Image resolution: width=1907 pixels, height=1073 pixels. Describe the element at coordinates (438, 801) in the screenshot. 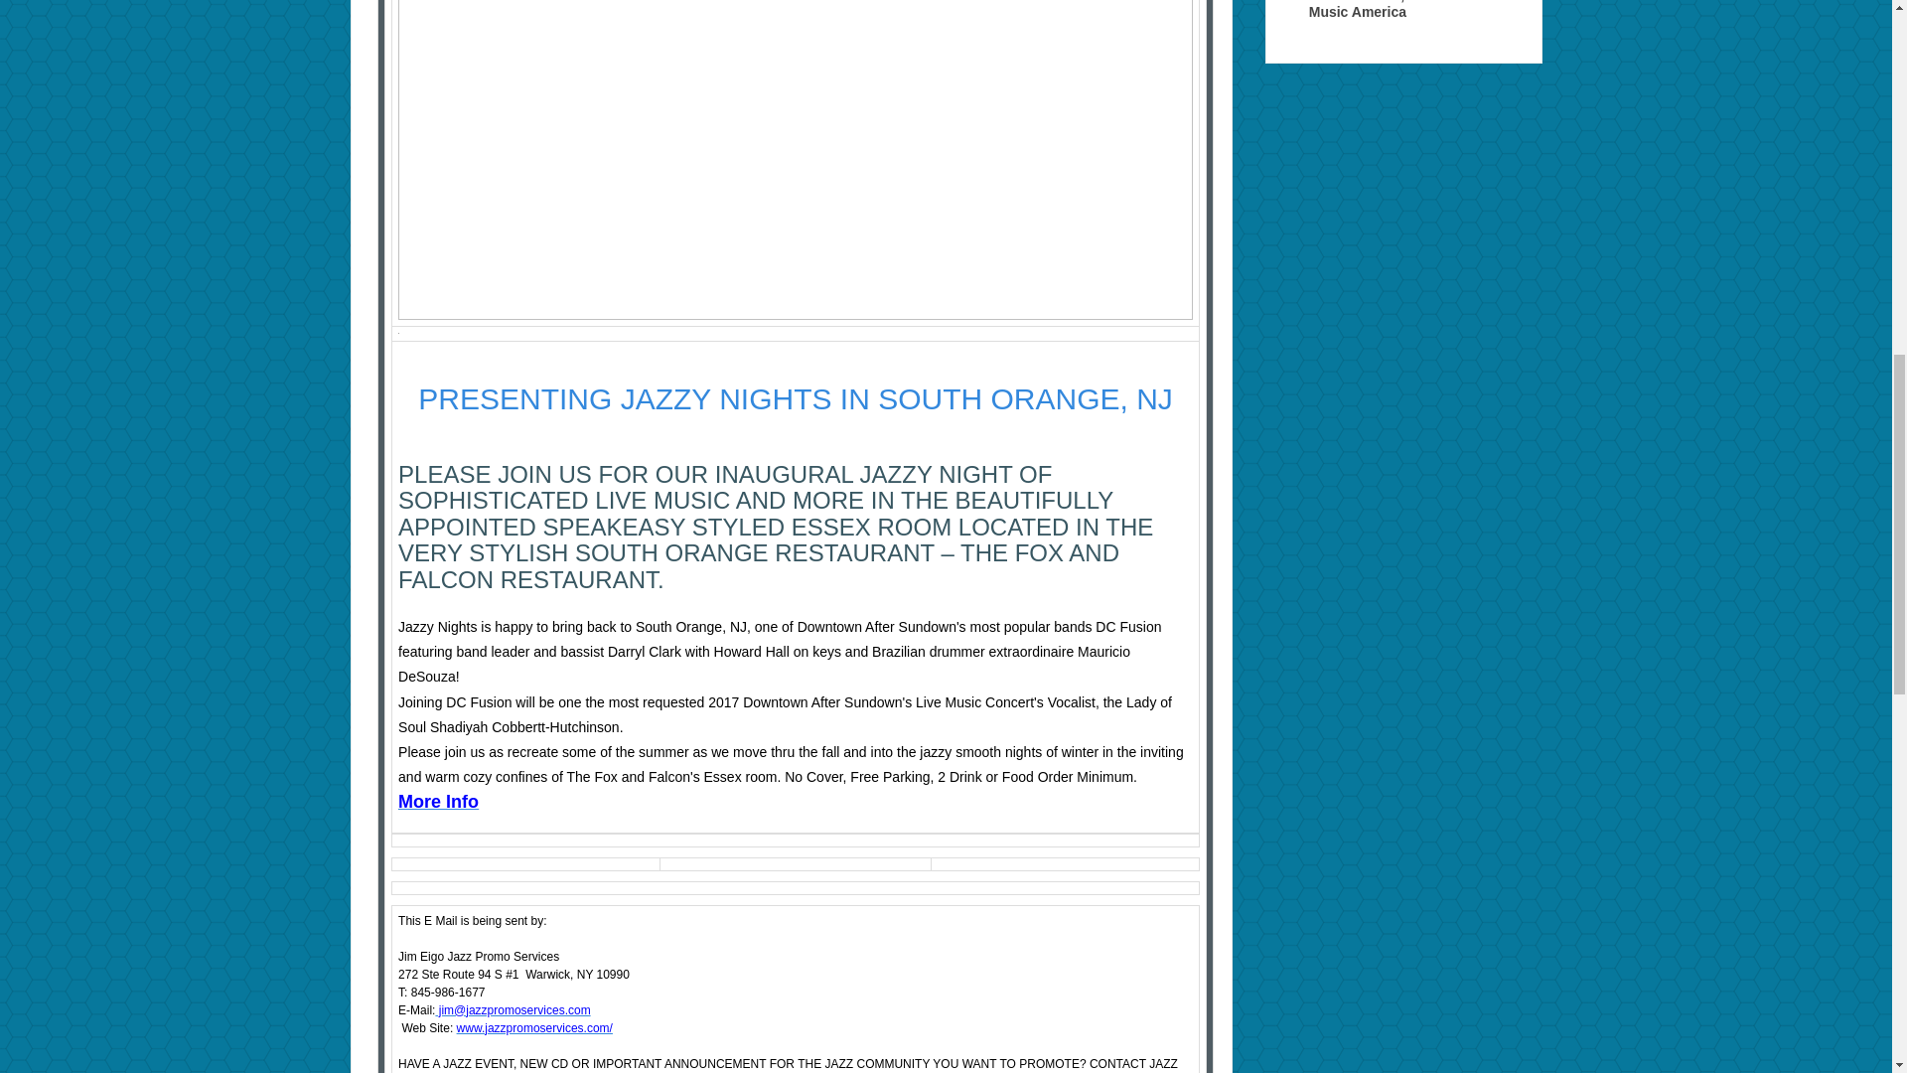

I see `More Info` at that location.